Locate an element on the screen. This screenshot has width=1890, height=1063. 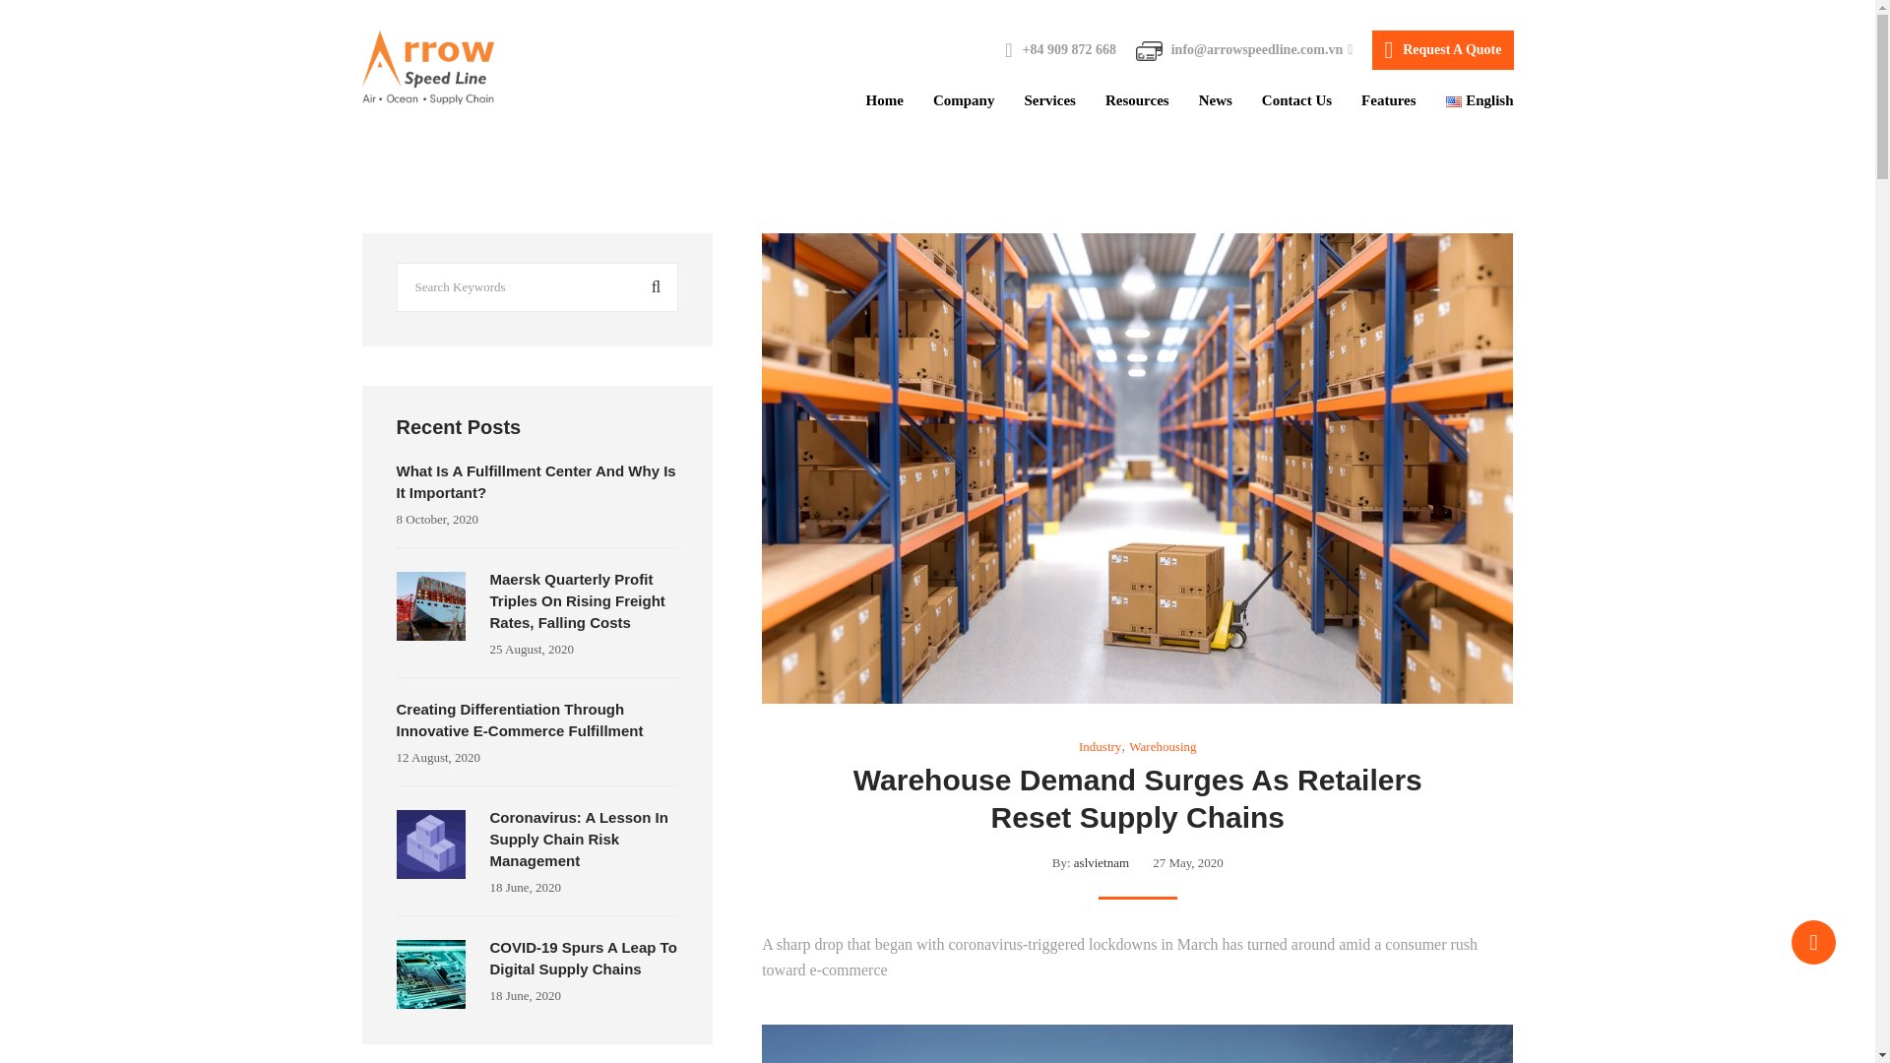
Warehousing is located at coordinates (1162, 746).